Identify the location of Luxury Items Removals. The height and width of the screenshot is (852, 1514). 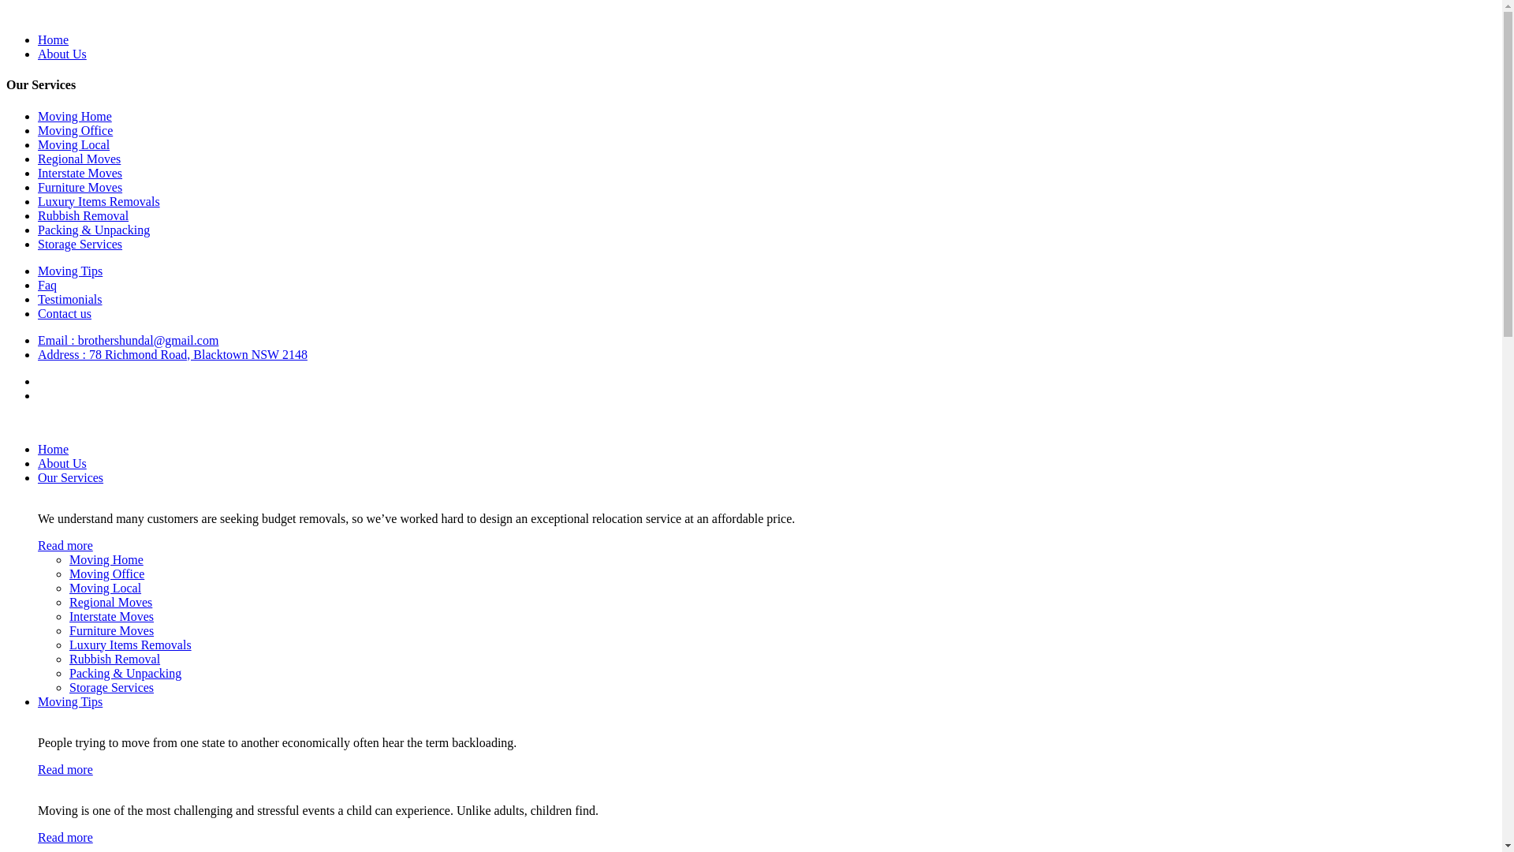
(99, 202).